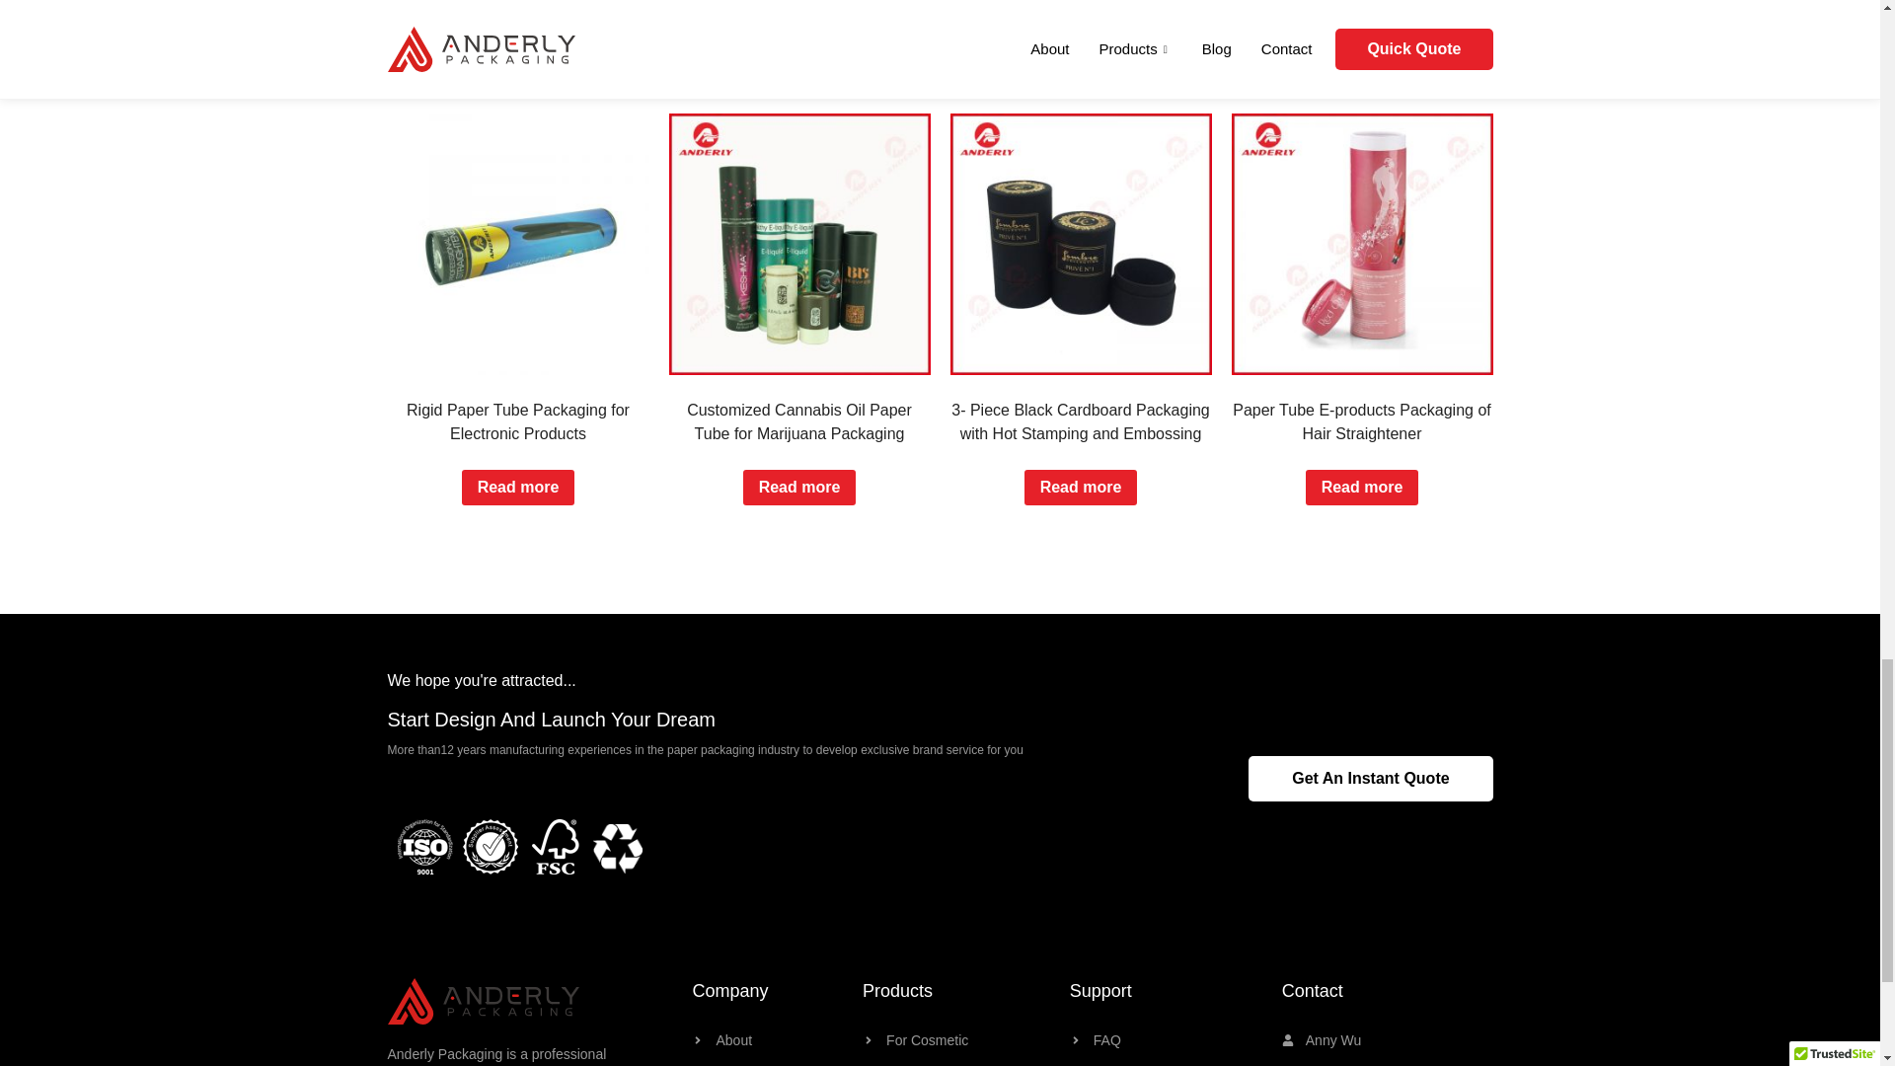 This screenshot has height=1066, width=1895. What do you see at coordinates (616, 848) in the screenshot?
I see `1` at bounding box center [616, 848].